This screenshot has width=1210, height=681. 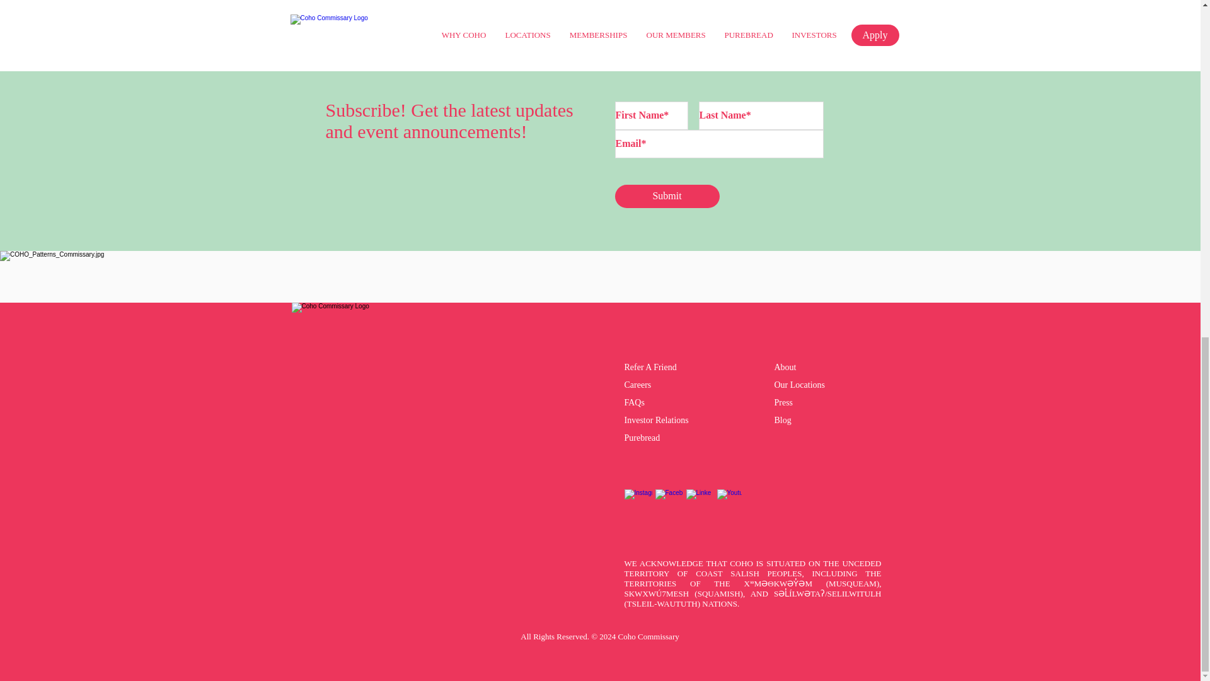 What do you see at coordinates (643, 438) in the screenshot?
I see `Purebread ` at bounding box center [643, 438].